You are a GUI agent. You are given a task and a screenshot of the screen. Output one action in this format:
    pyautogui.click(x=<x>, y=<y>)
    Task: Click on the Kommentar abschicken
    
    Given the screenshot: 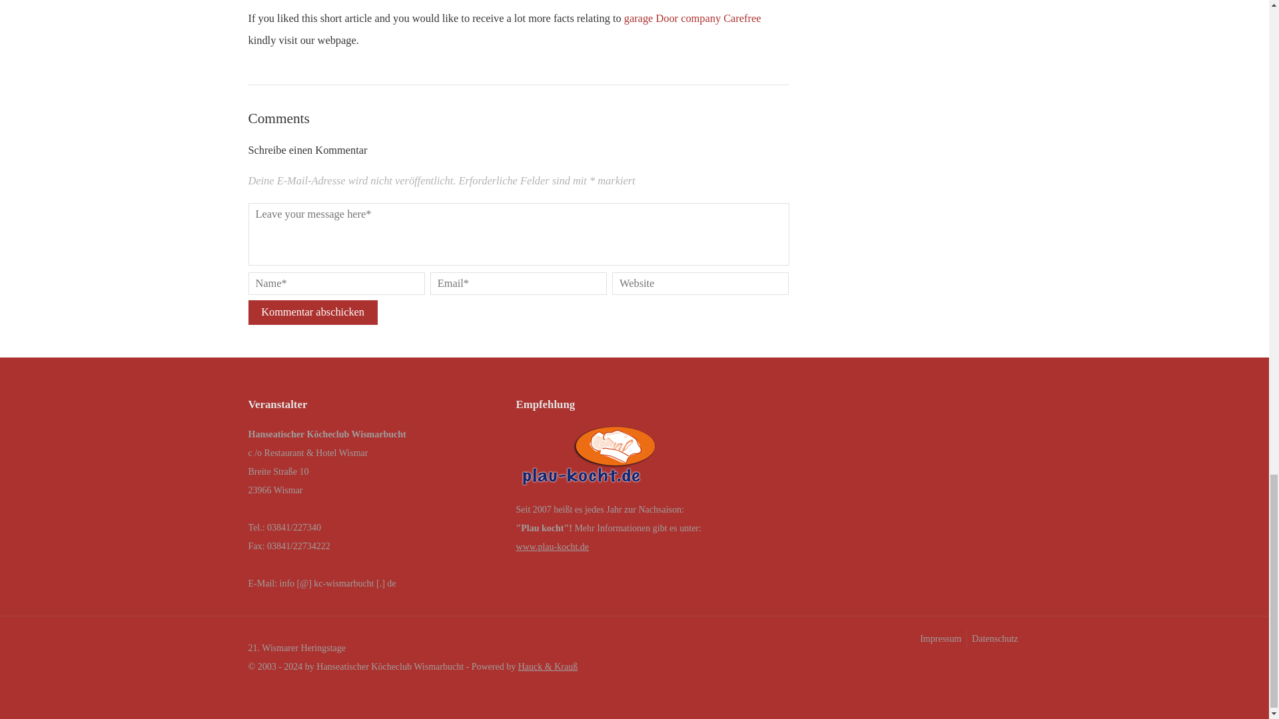 What is the action you would take?
    pyautogui.click(x=312, y=313)
    